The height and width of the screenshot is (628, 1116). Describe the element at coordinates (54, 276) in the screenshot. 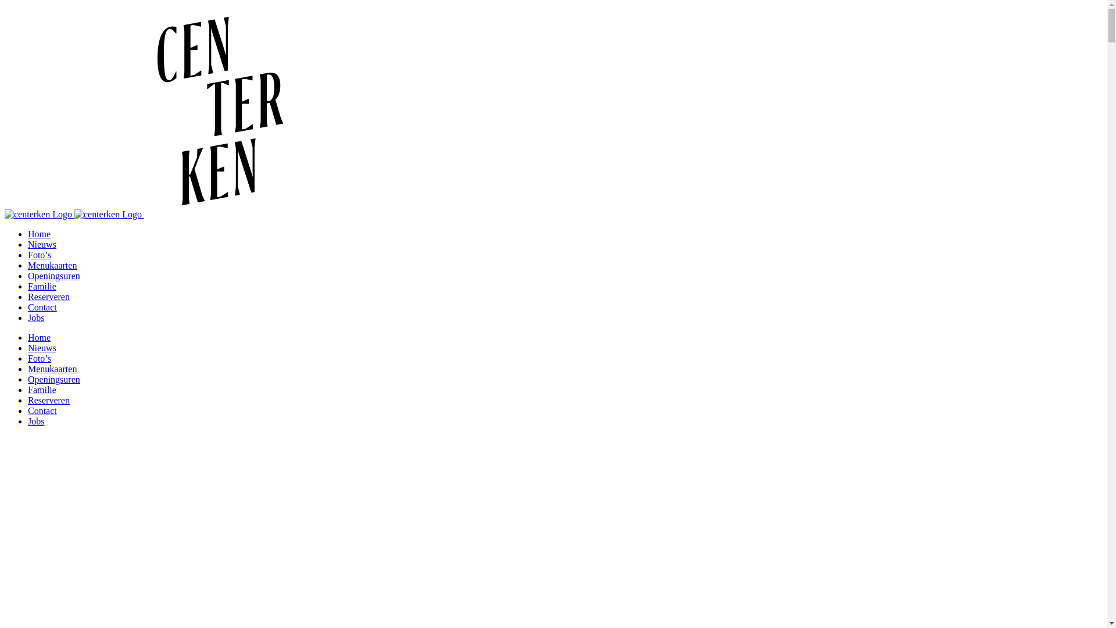

I see `Openingsuren` at that location.